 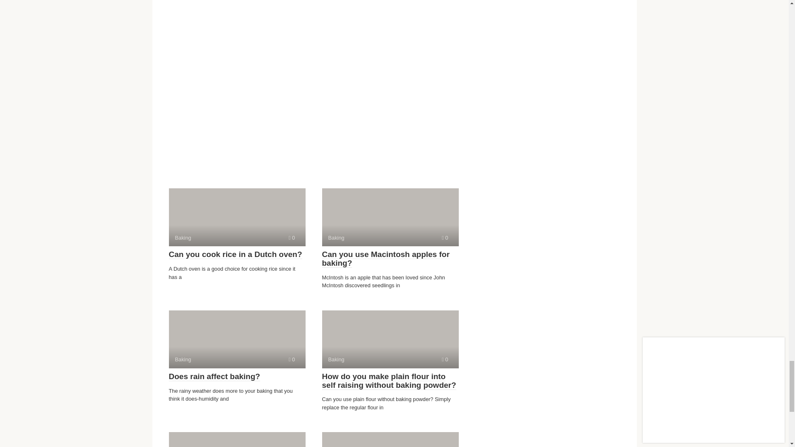 I want to click on Comments, so click(x=291, y=359).